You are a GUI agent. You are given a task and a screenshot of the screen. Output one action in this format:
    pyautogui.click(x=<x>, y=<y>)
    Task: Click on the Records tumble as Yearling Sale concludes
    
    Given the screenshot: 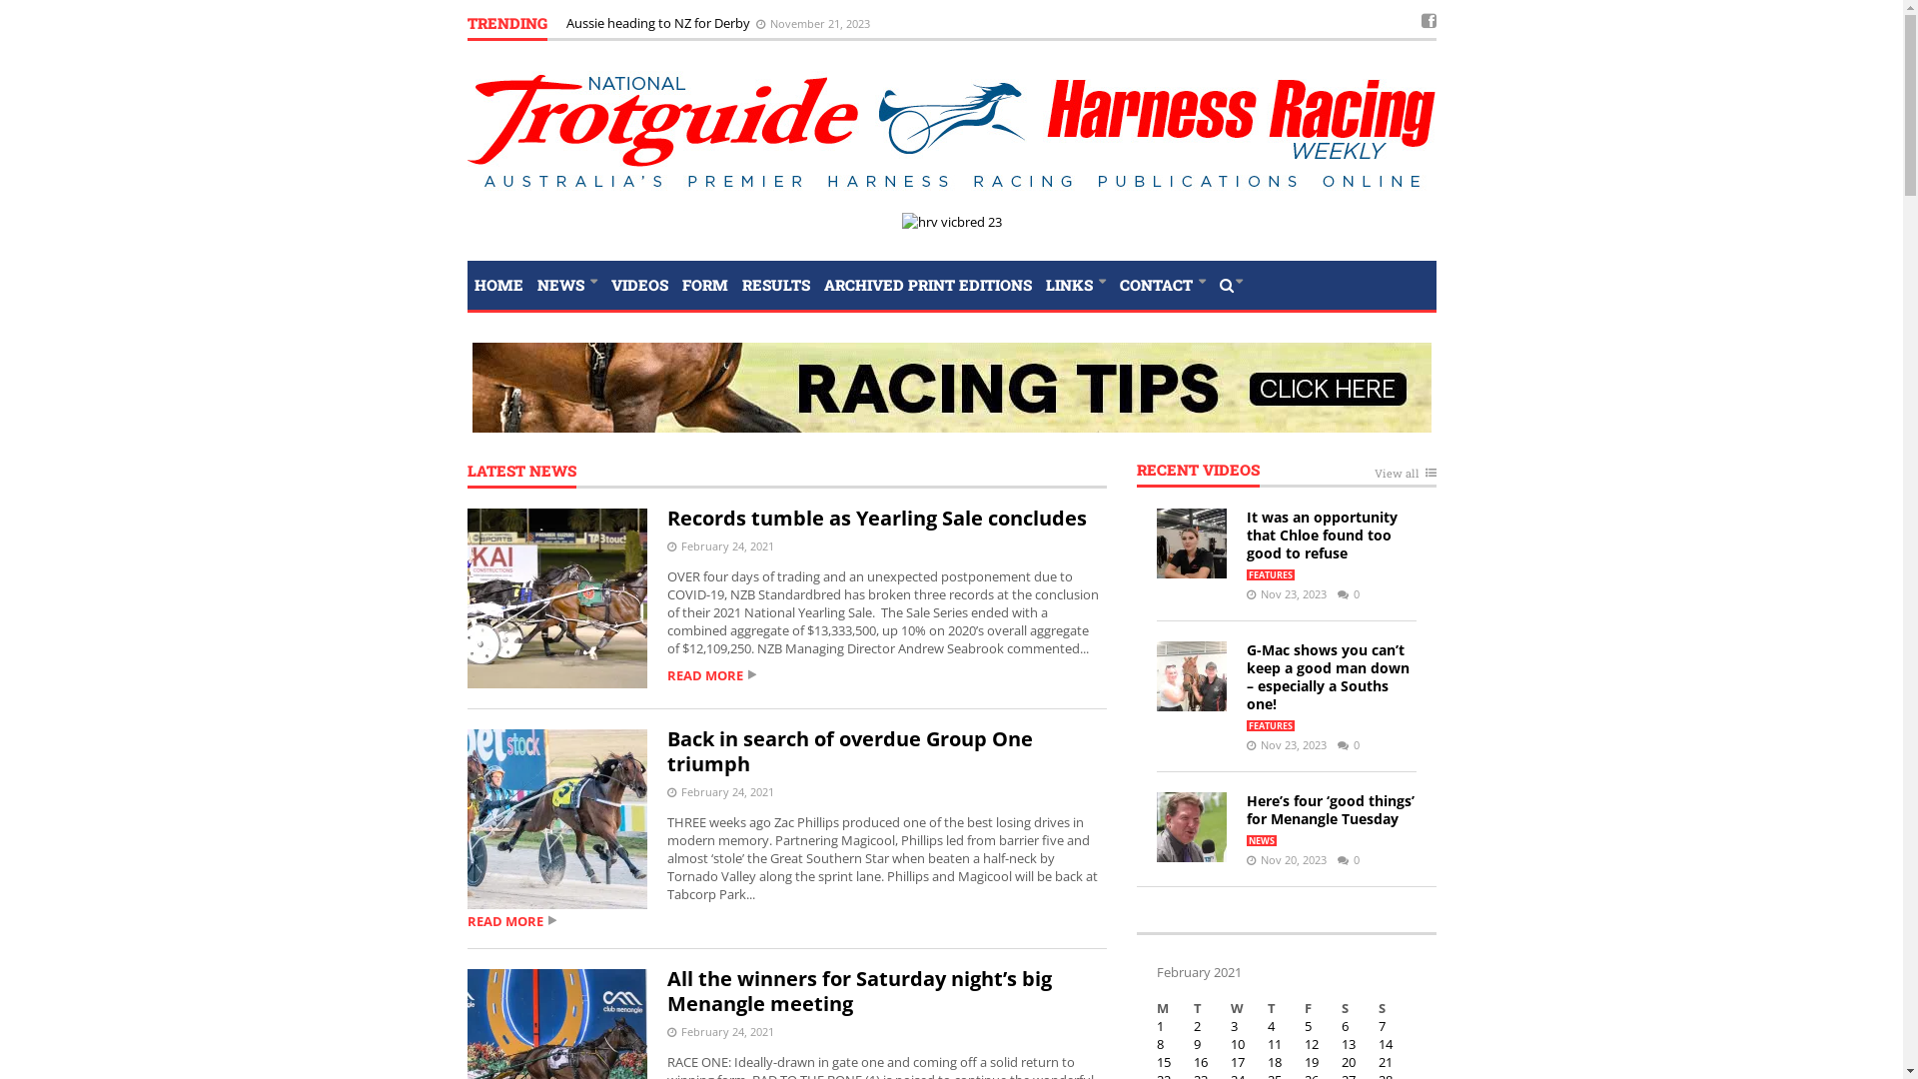 What is the action you would take?
    pyautogui.click(x=877, y=518)
    